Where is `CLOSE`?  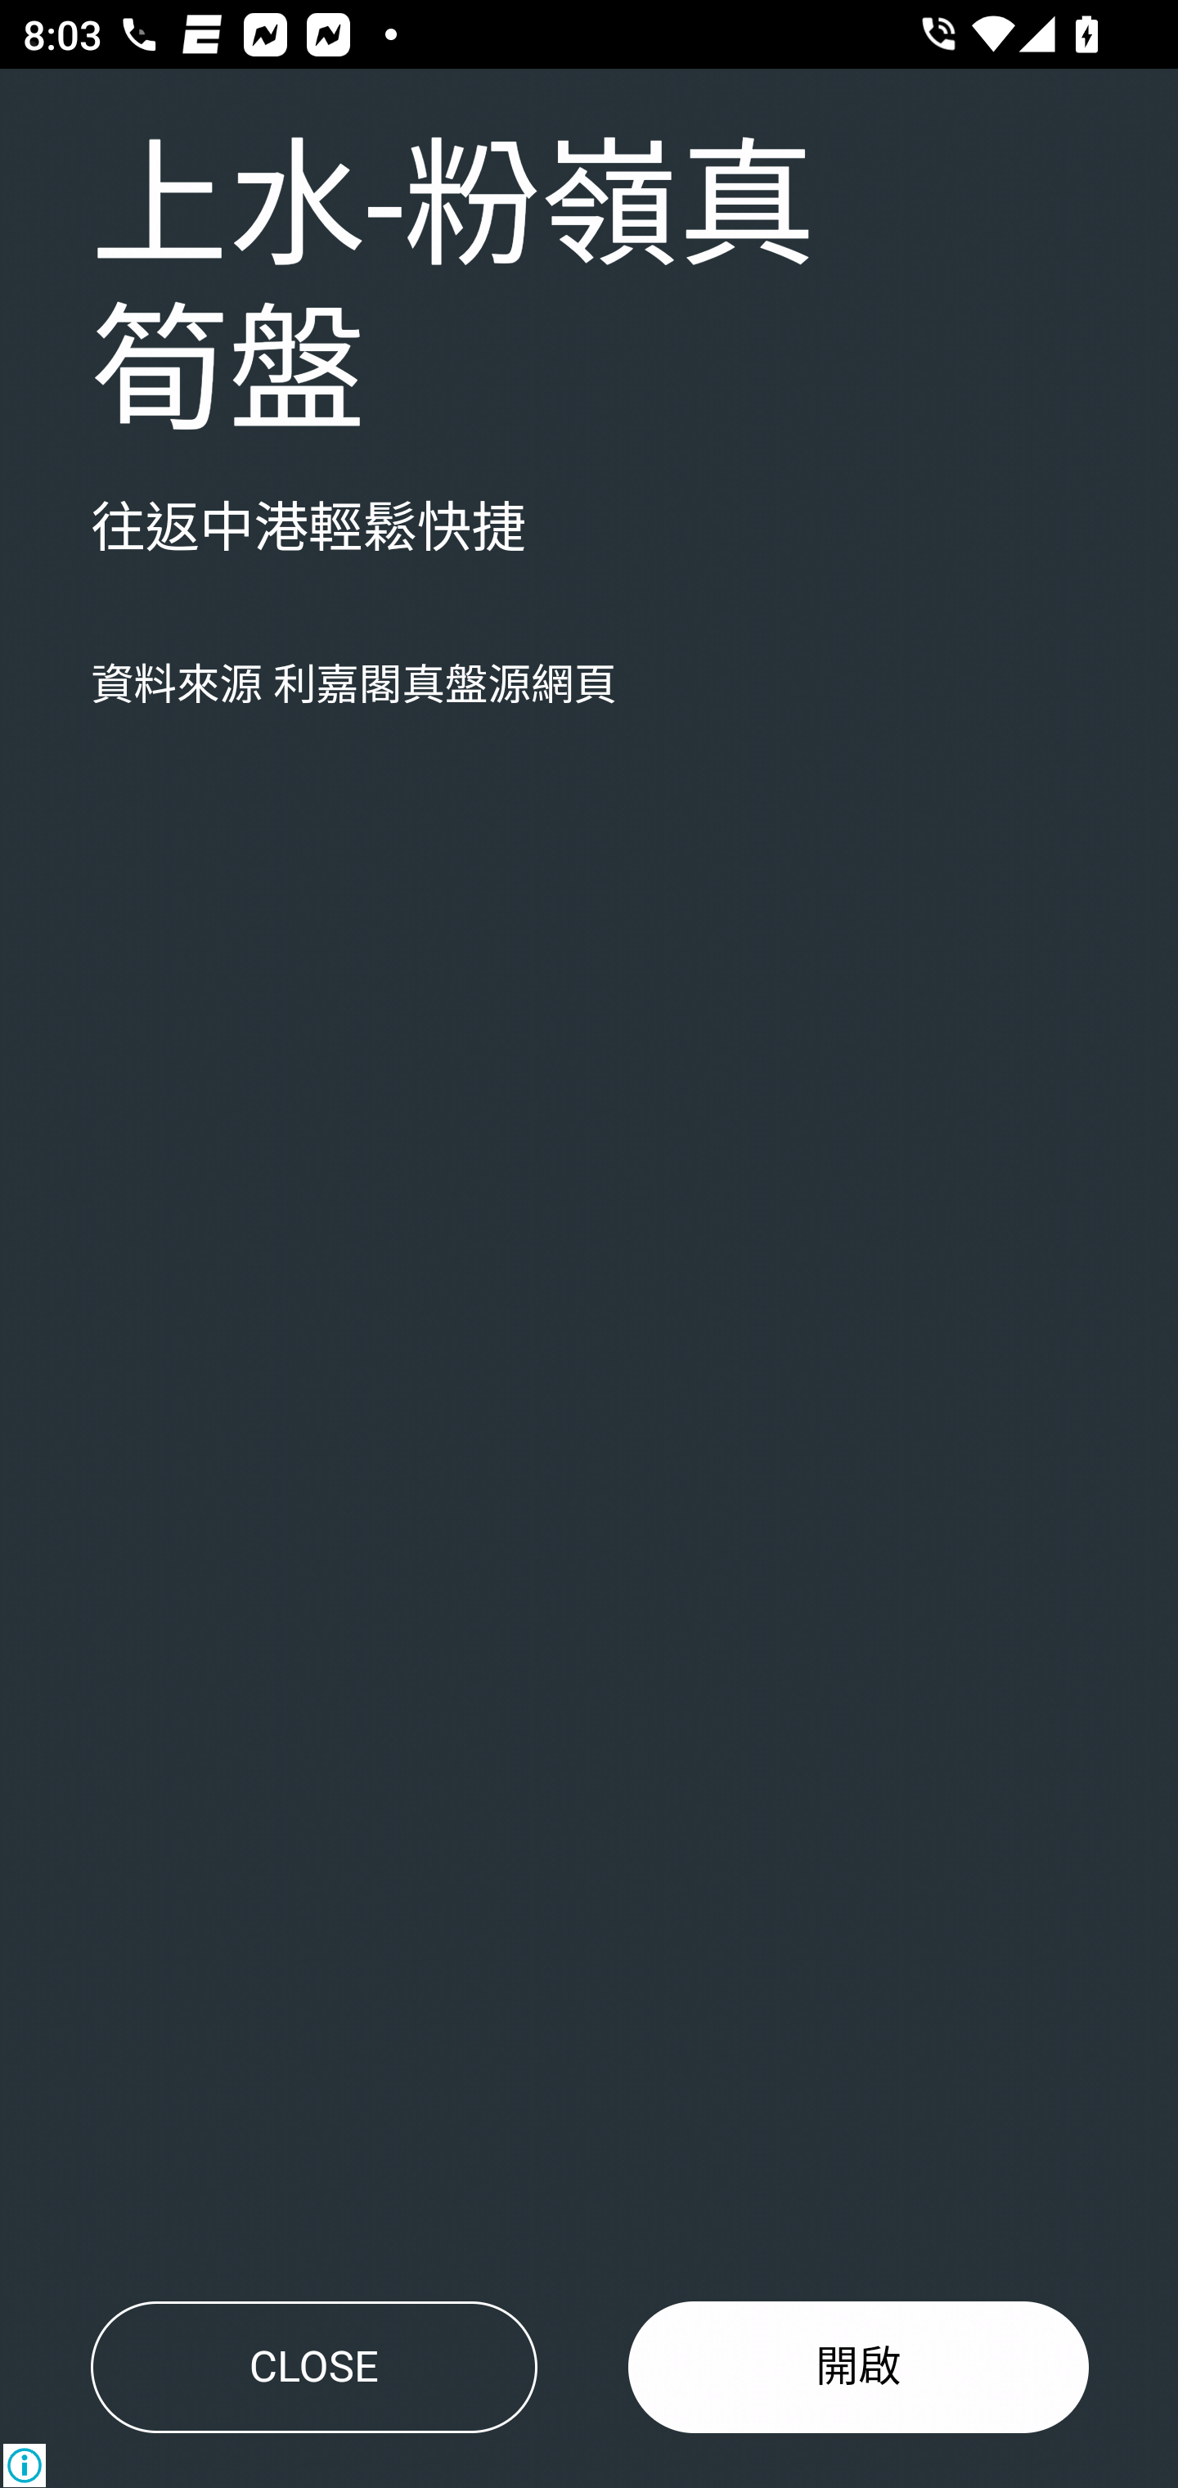
CLOSE is located at coordinates (313, 2367).